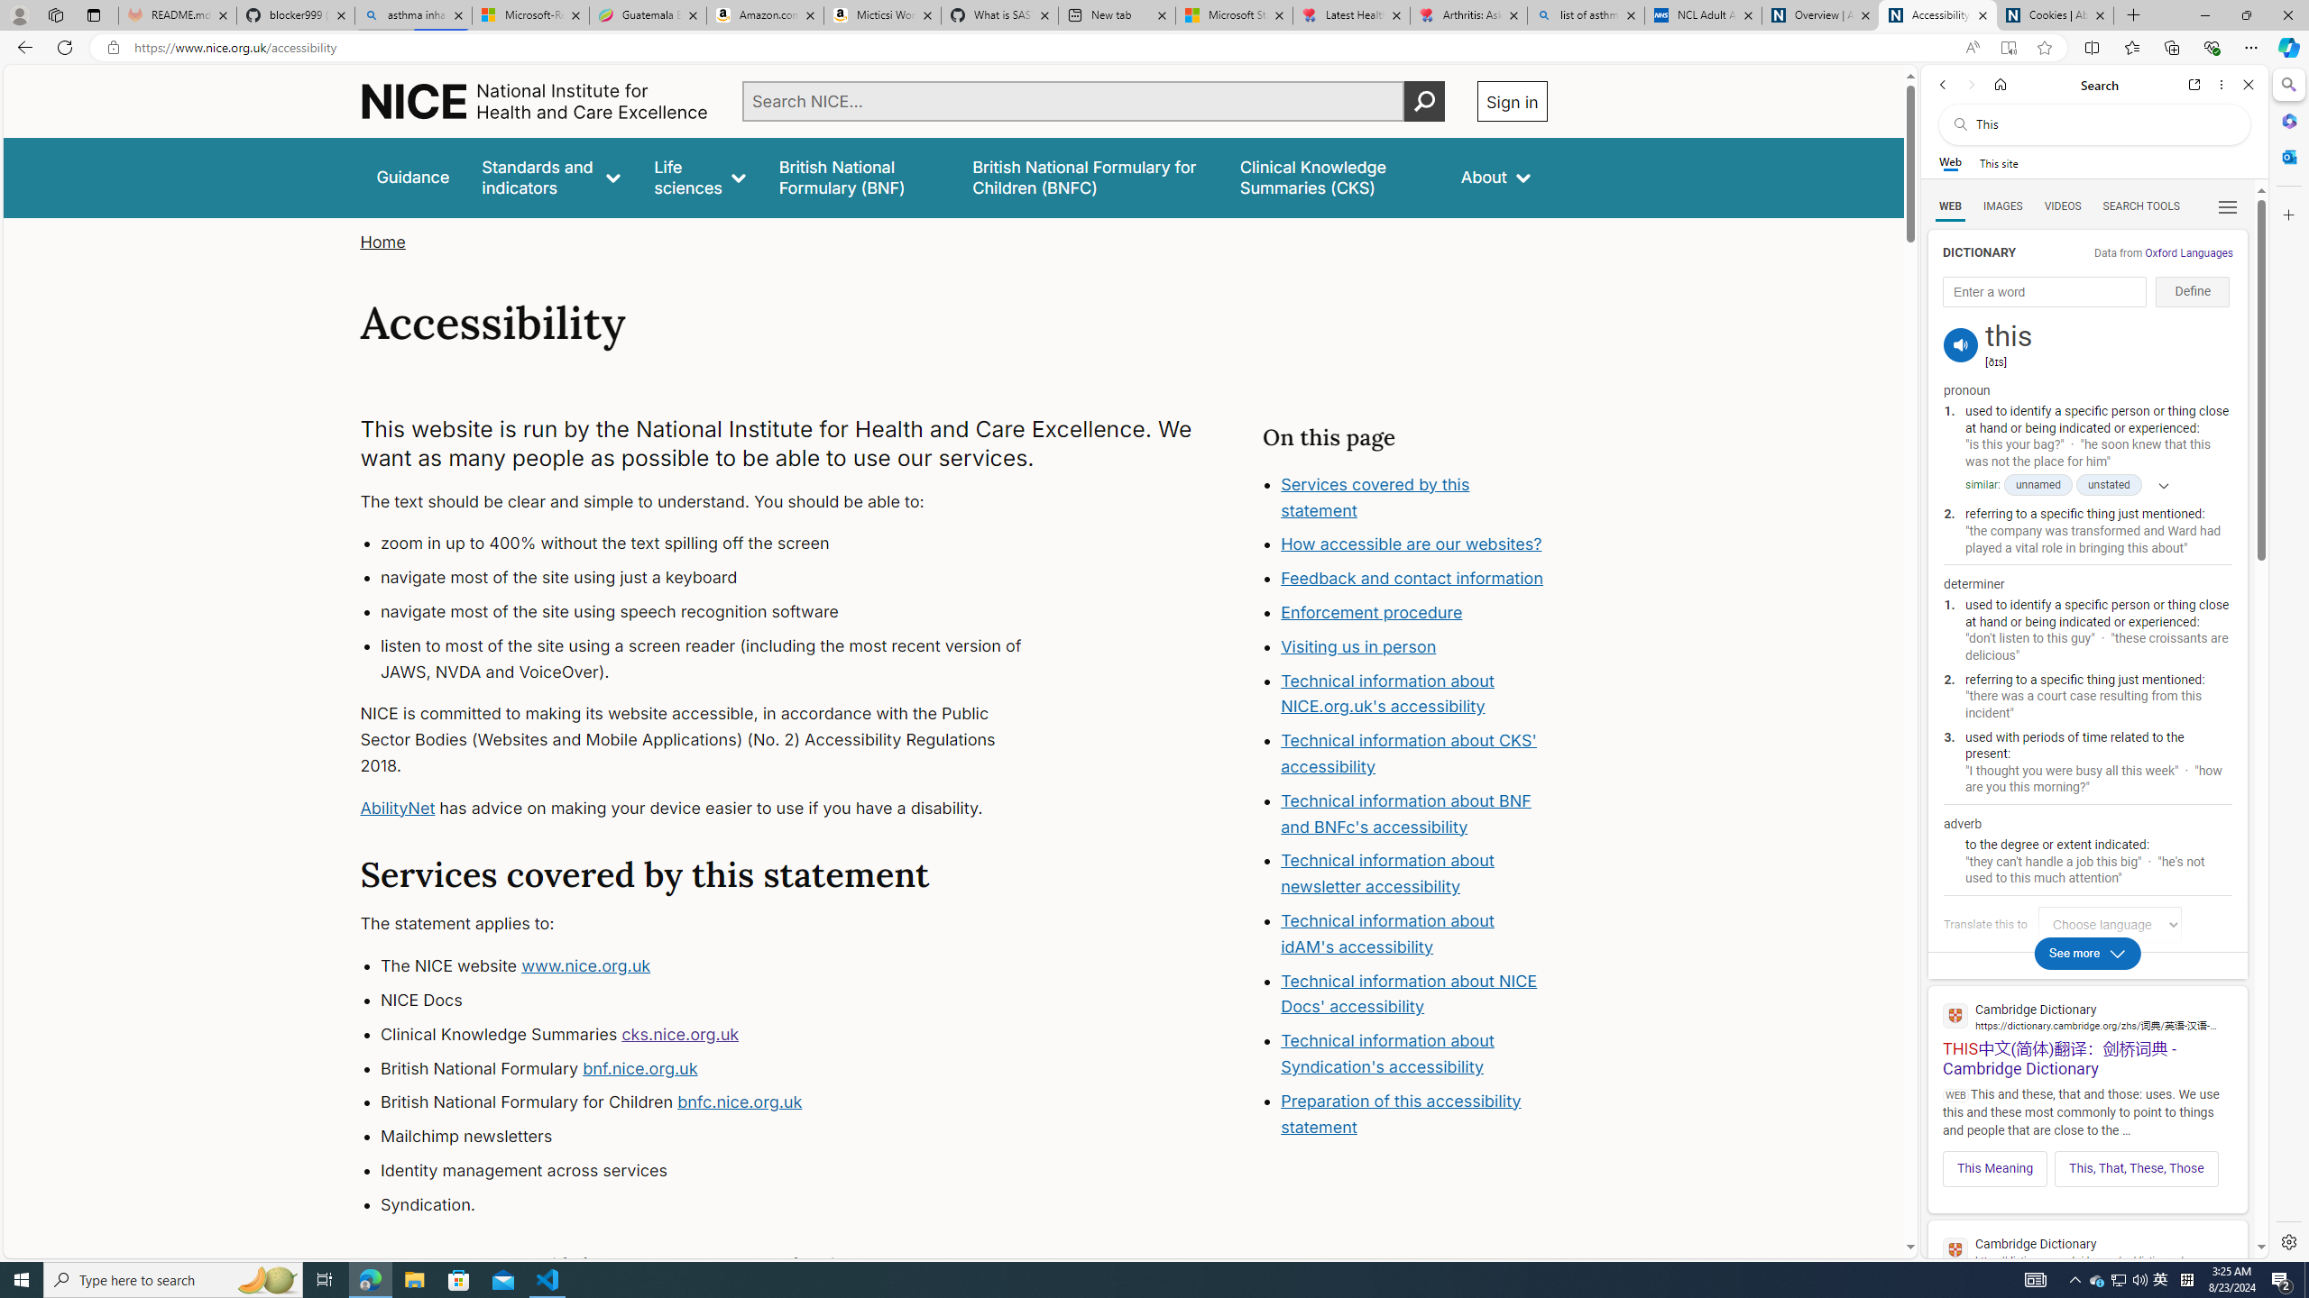  What do you see at coordinates (2002, 206) in the screenshot?
I see `Search Filter, IMAGES` at bounding box center [2002, 206].